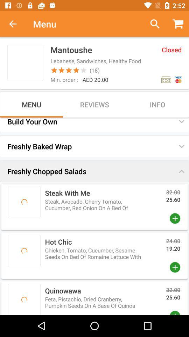 The height and width of the screenshot is (337, 189). I want to click on select the button which is above 3200, so click(181, 171).